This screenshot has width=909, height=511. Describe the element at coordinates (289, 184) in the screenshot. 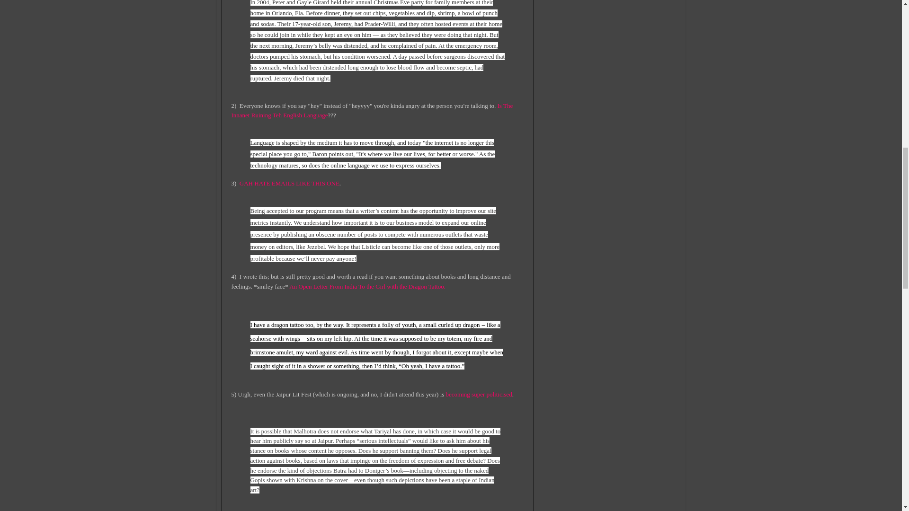

I see `GAH HATE EMAILS LIKE THIS ONE` at that location.